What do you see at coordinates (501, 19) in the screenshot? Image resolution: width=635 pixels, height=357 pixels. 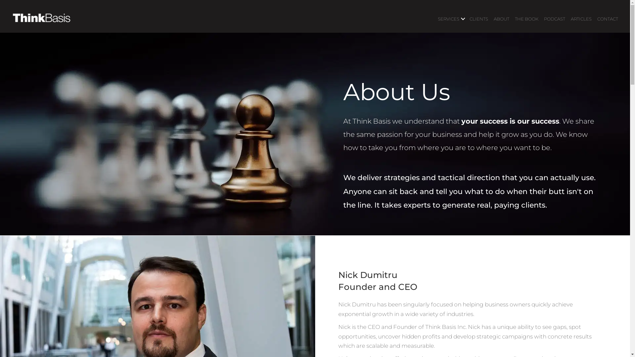 I see `ABOUT` at bounding box center [501, 19].